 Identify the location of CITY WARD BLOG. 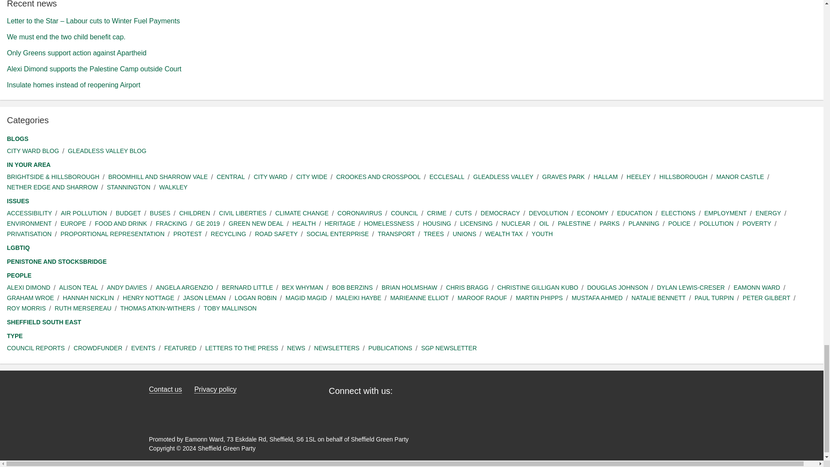
(33, 151).